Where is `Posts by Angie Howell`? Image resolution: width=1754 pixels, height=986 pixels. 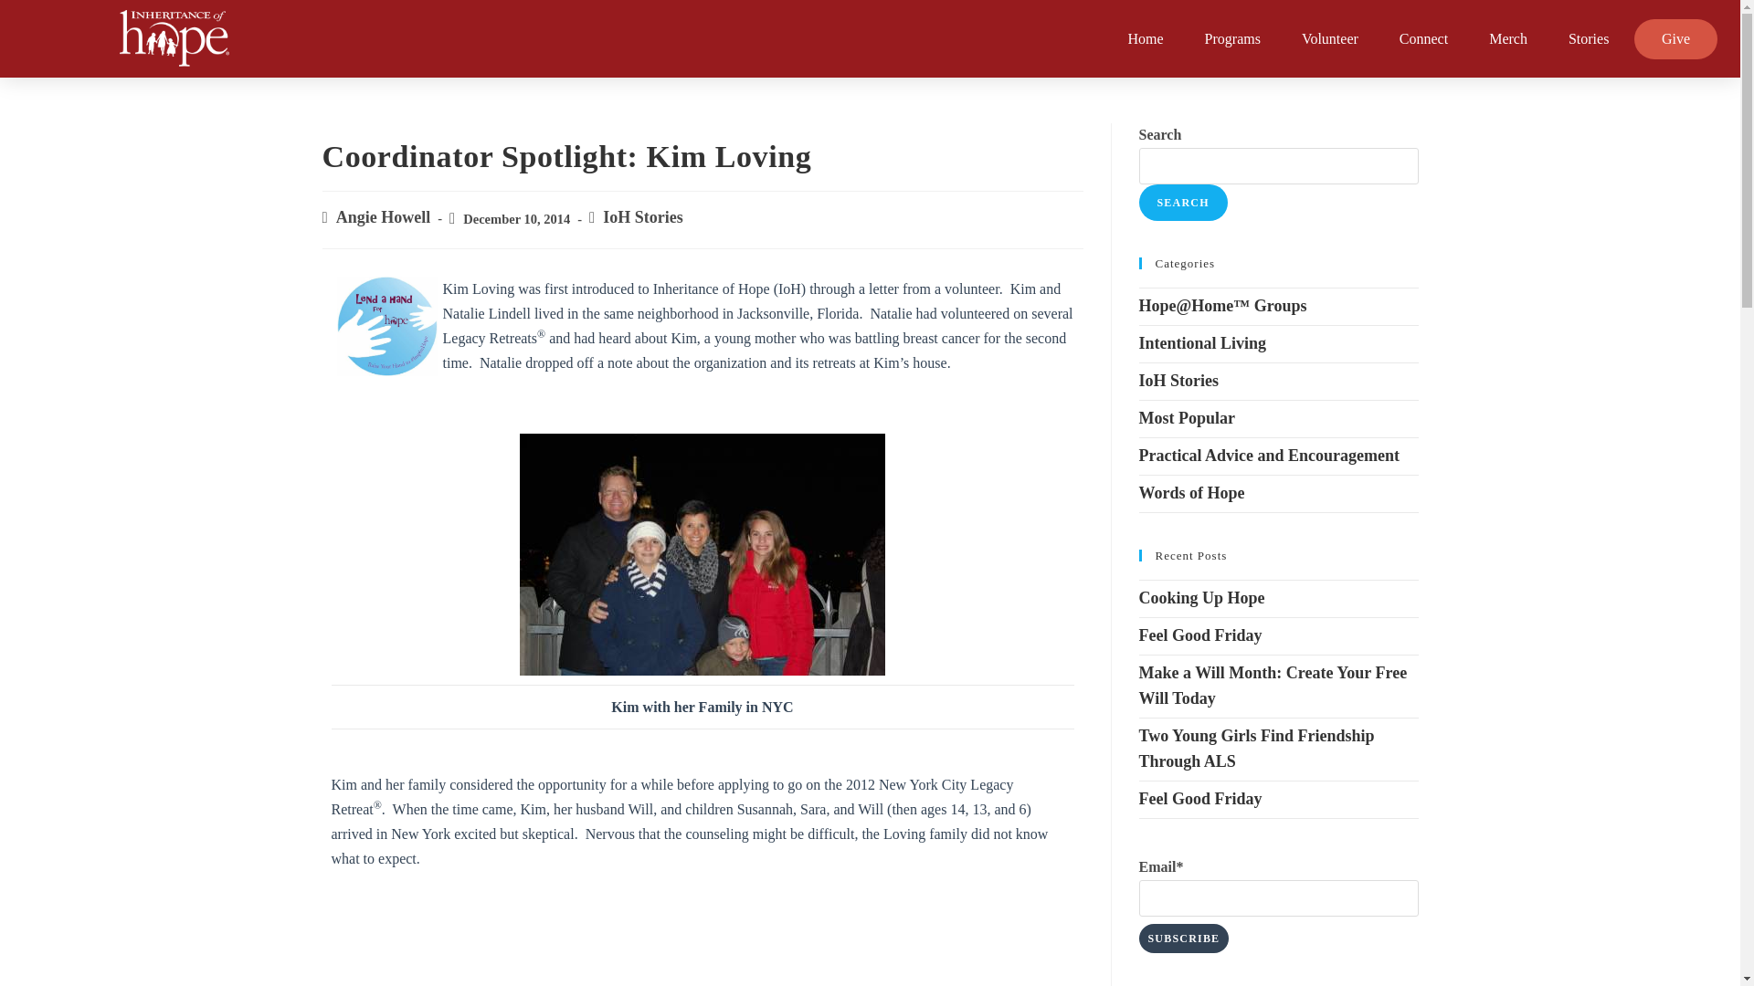
Posts by Angie Howell is located at coordinates (384, 217).